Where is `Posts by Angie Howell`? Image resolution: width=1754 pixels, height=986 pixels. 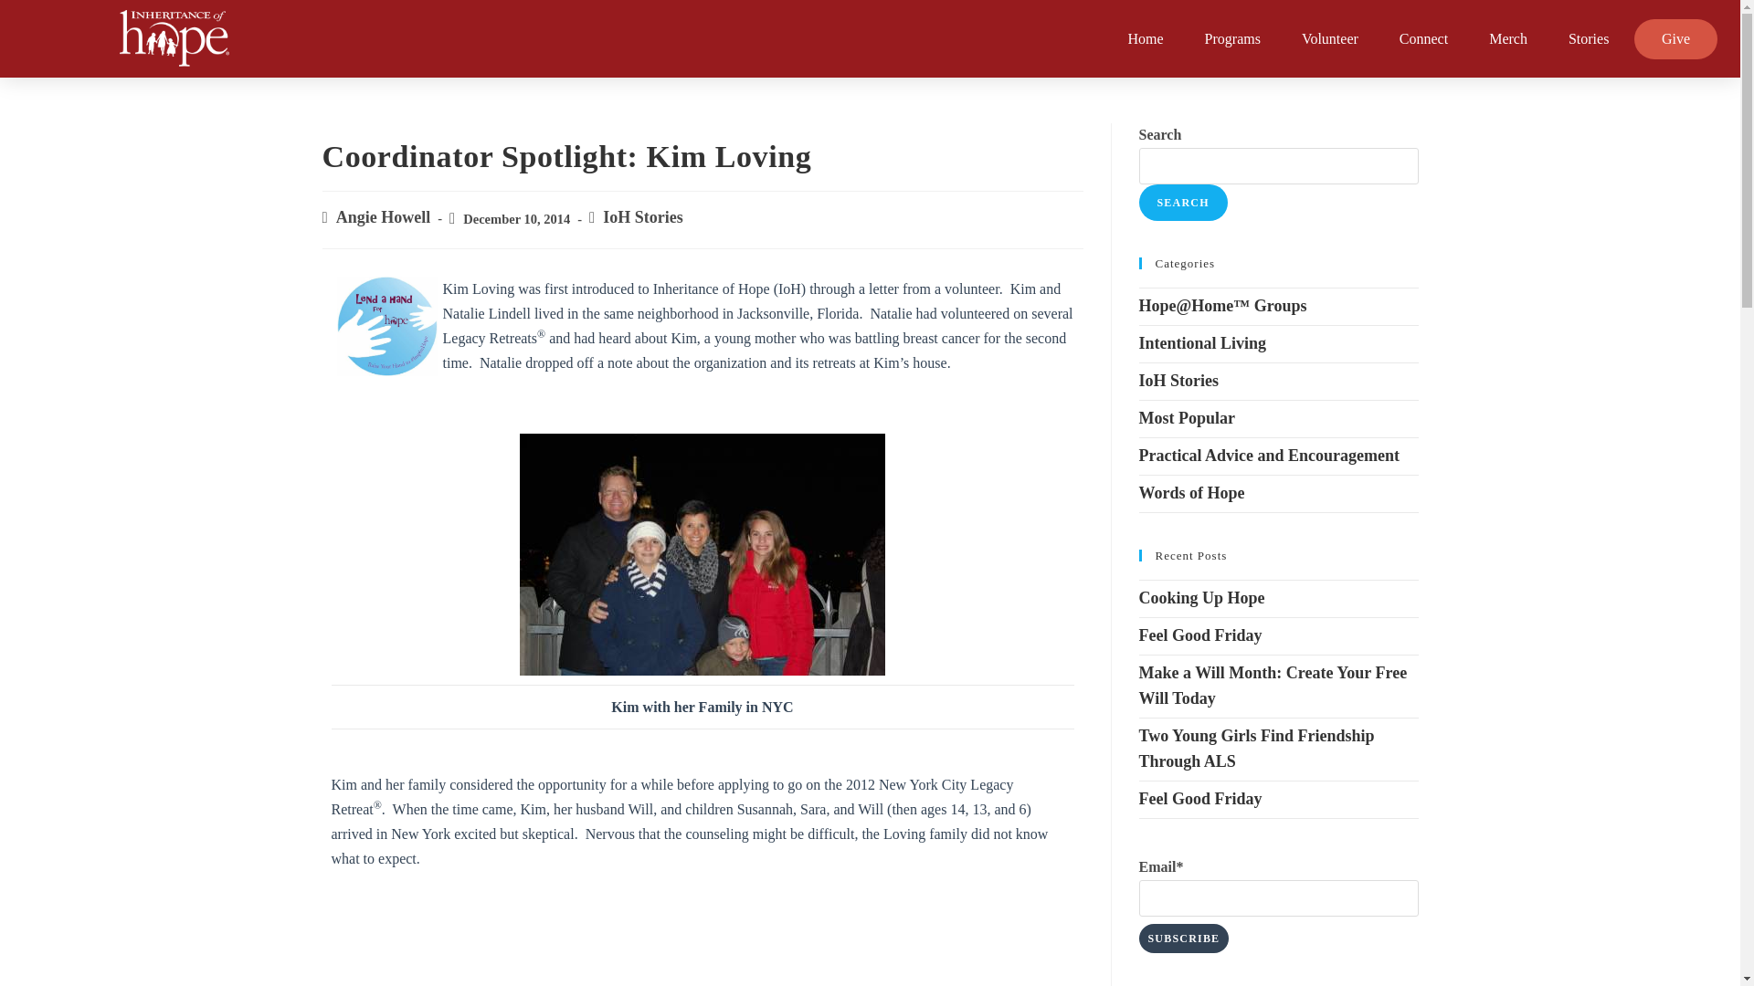
Posts by Angie Howell is located at coordinates (384, 217).